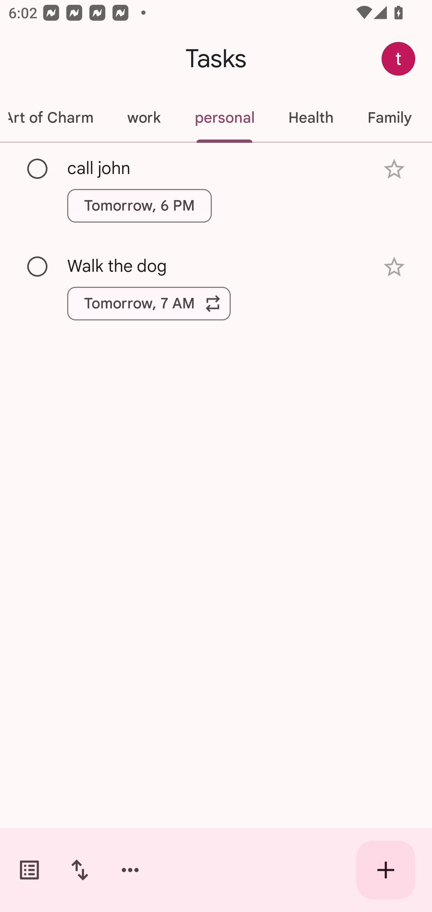 The image size is (432, 912). What do you see at coordinates (386, 870) in the screenshot?
I see `Create new task` at bounding box center [386, 870].